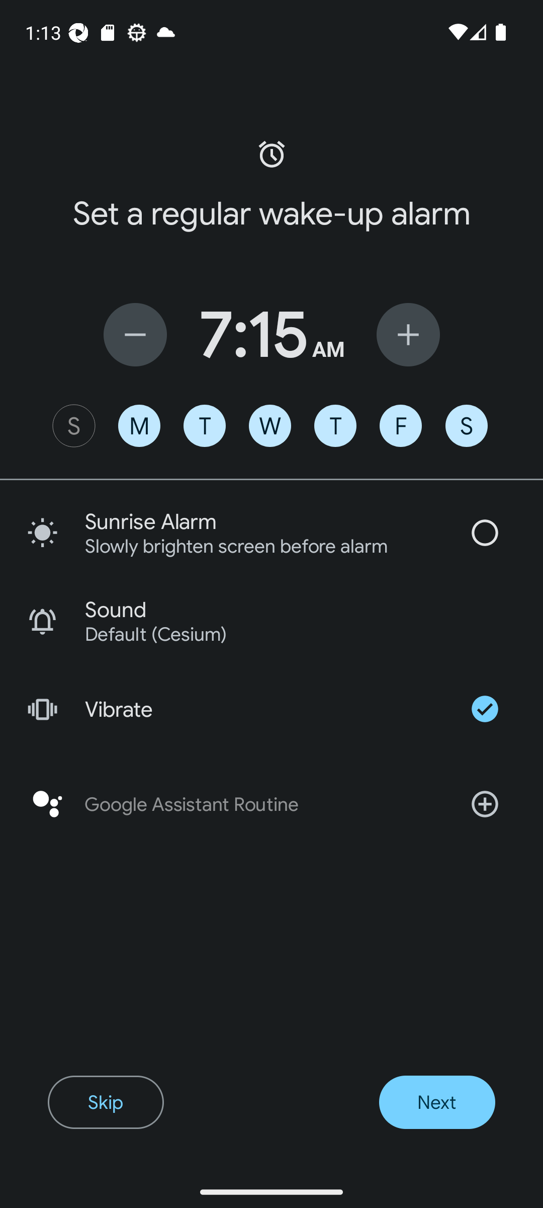 The width and height of the screenshot is (543, 1208). I want to click on W Wednesday, so click(270, 426).